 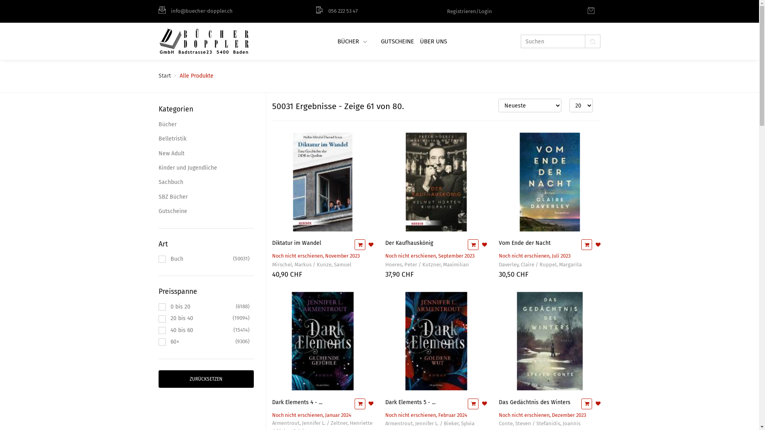 I want to click on Conte, Steven / Stefanidis, Joannis, so click(x=539, y=424).